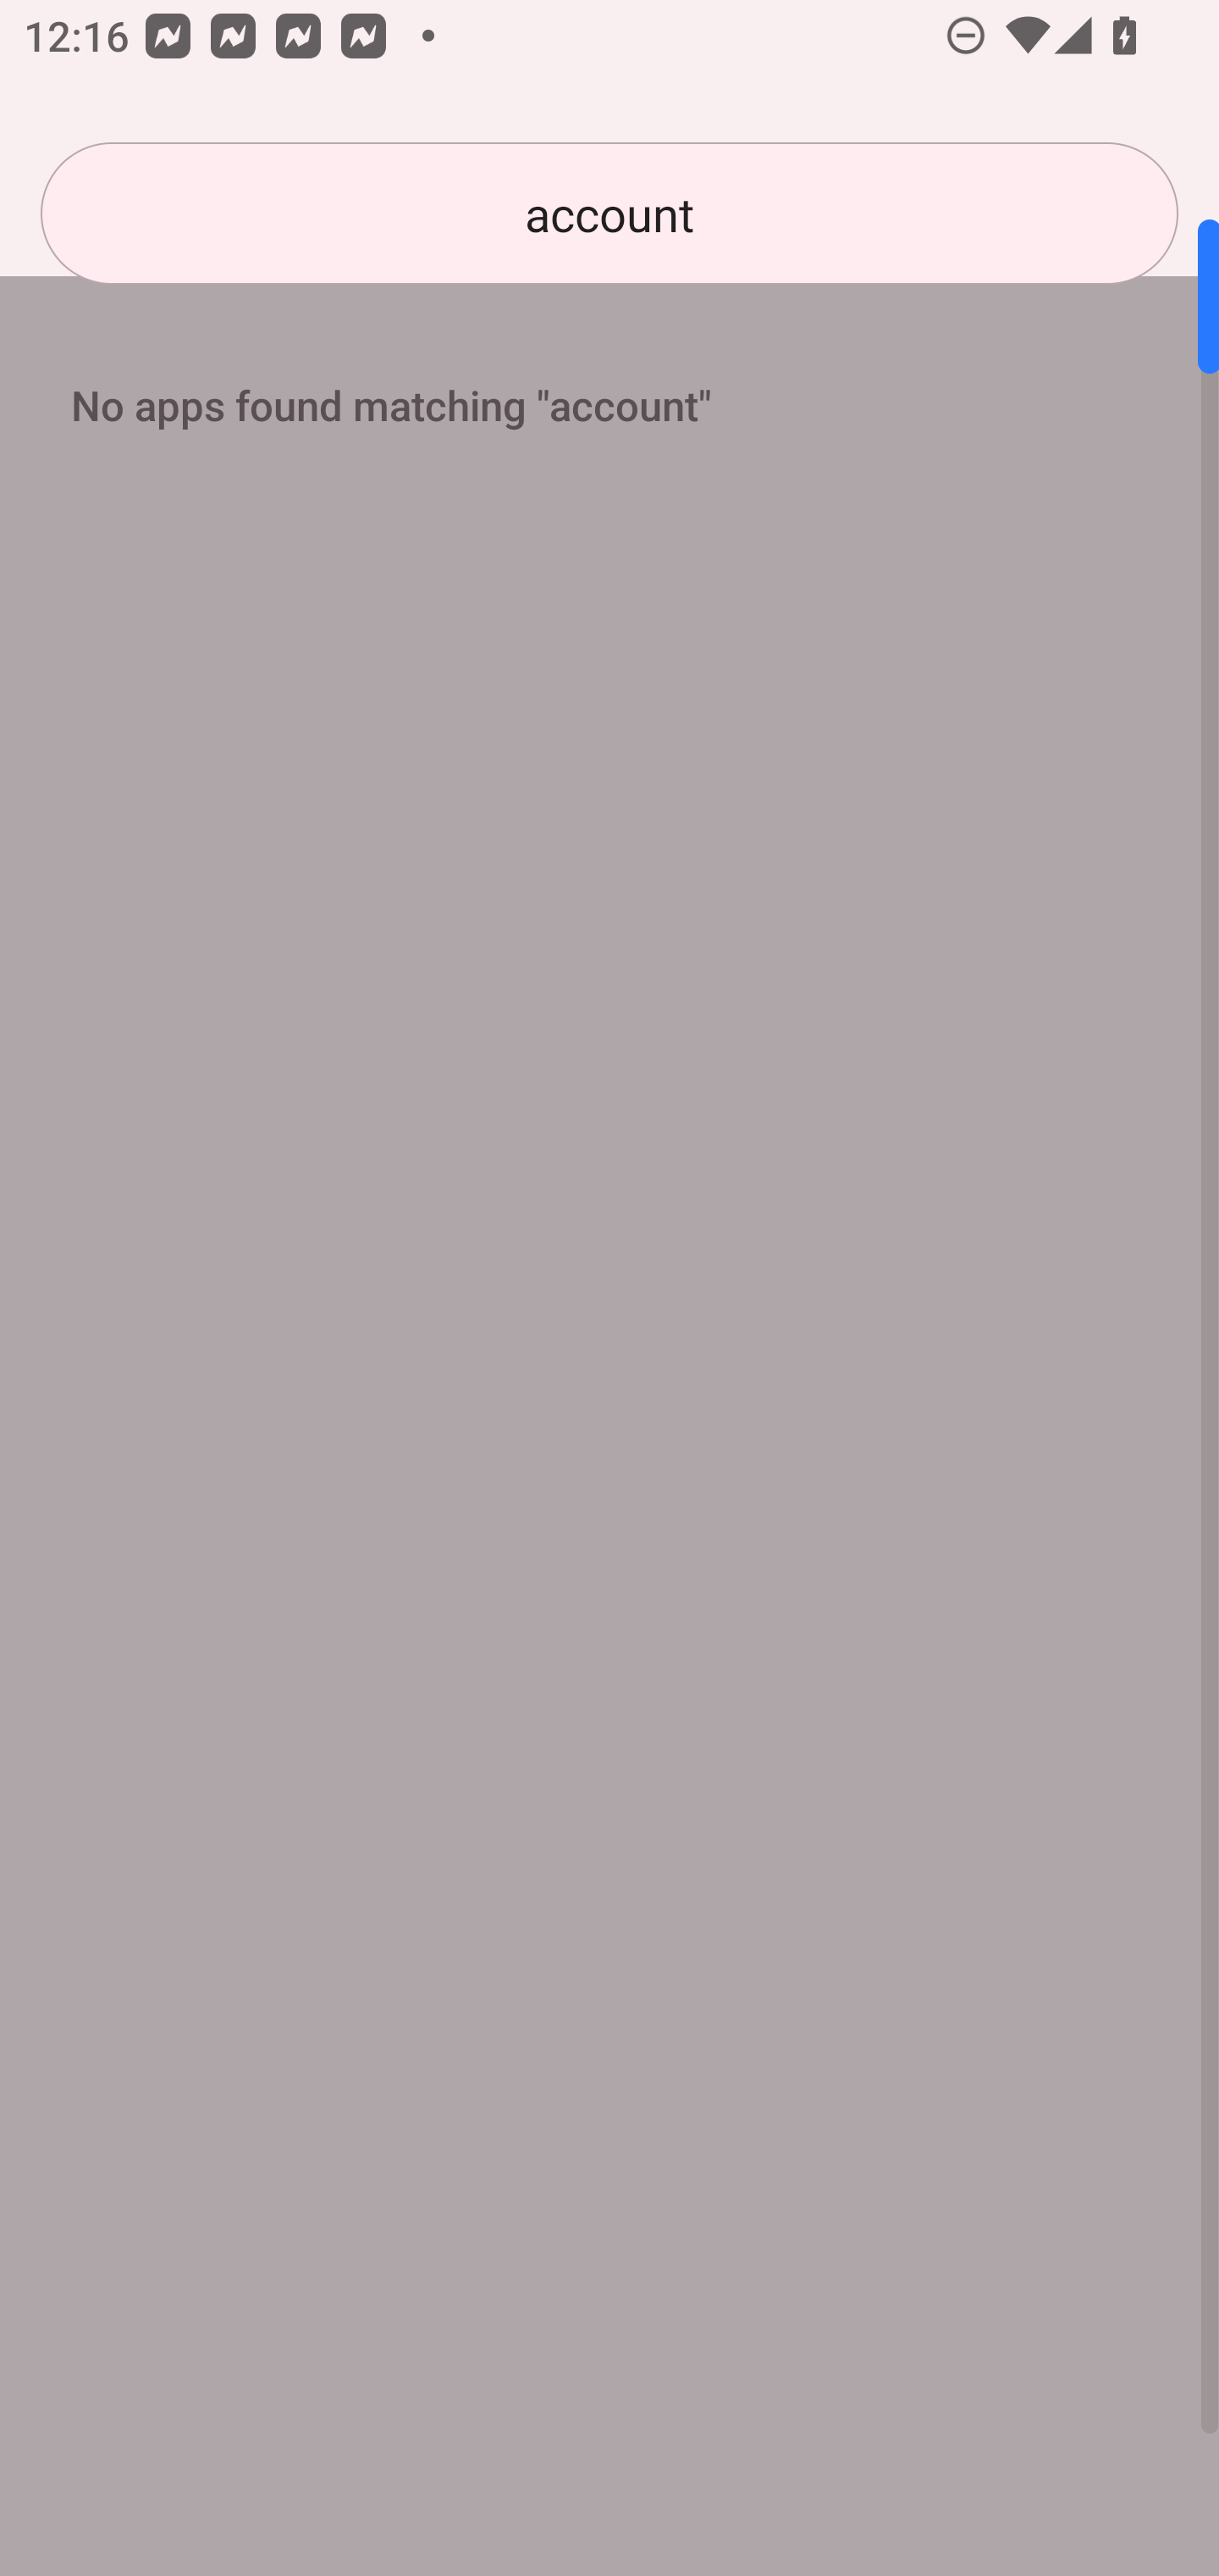  What do you see at coordinates (609, 214) in the screenshot?
I see `account` at bounding box center [609, 214].